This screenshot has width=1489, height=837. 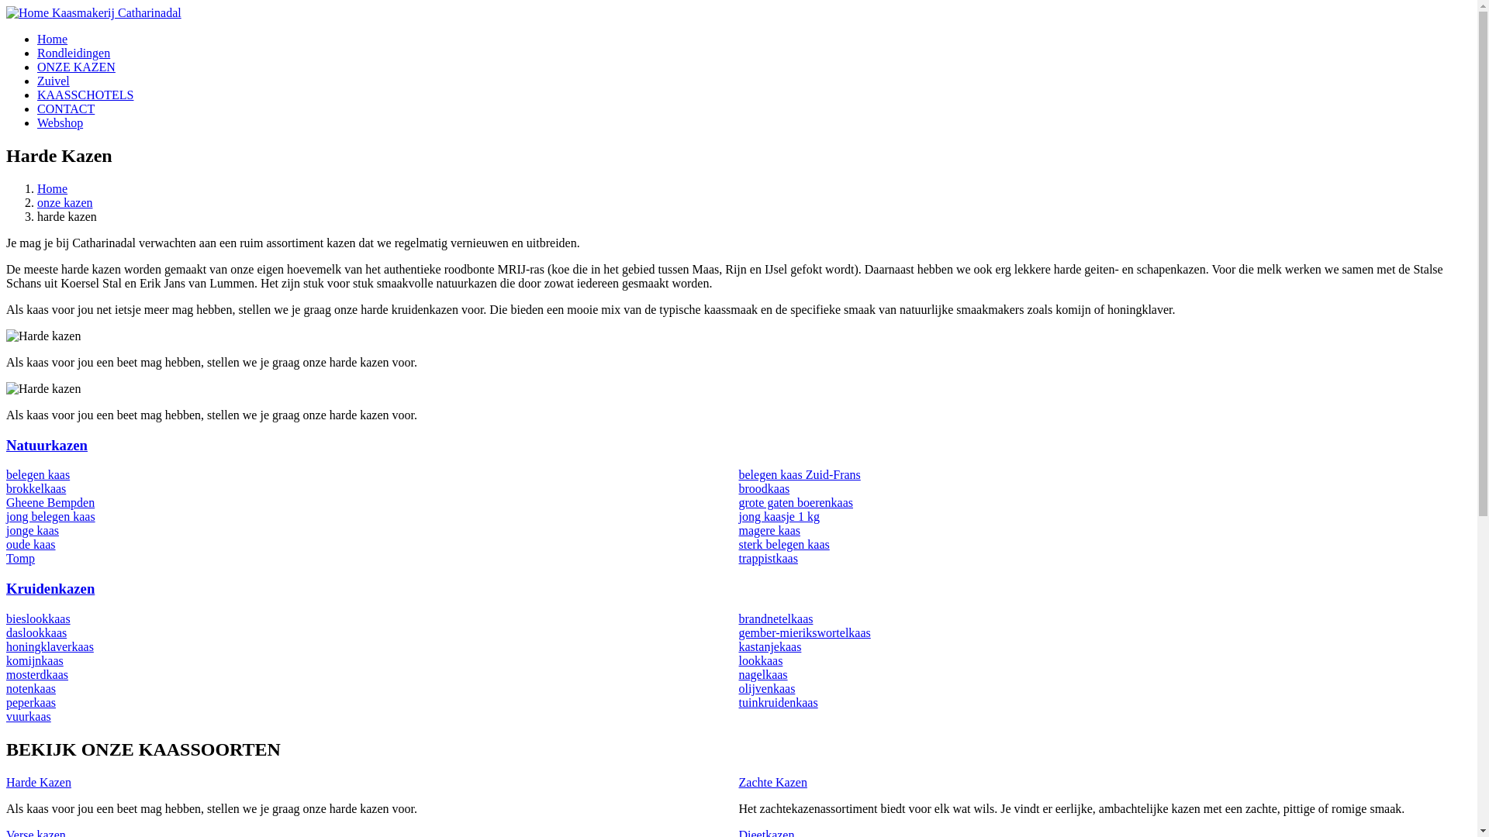 I want to click on Rondleidingen, so click(x=74, y=53).